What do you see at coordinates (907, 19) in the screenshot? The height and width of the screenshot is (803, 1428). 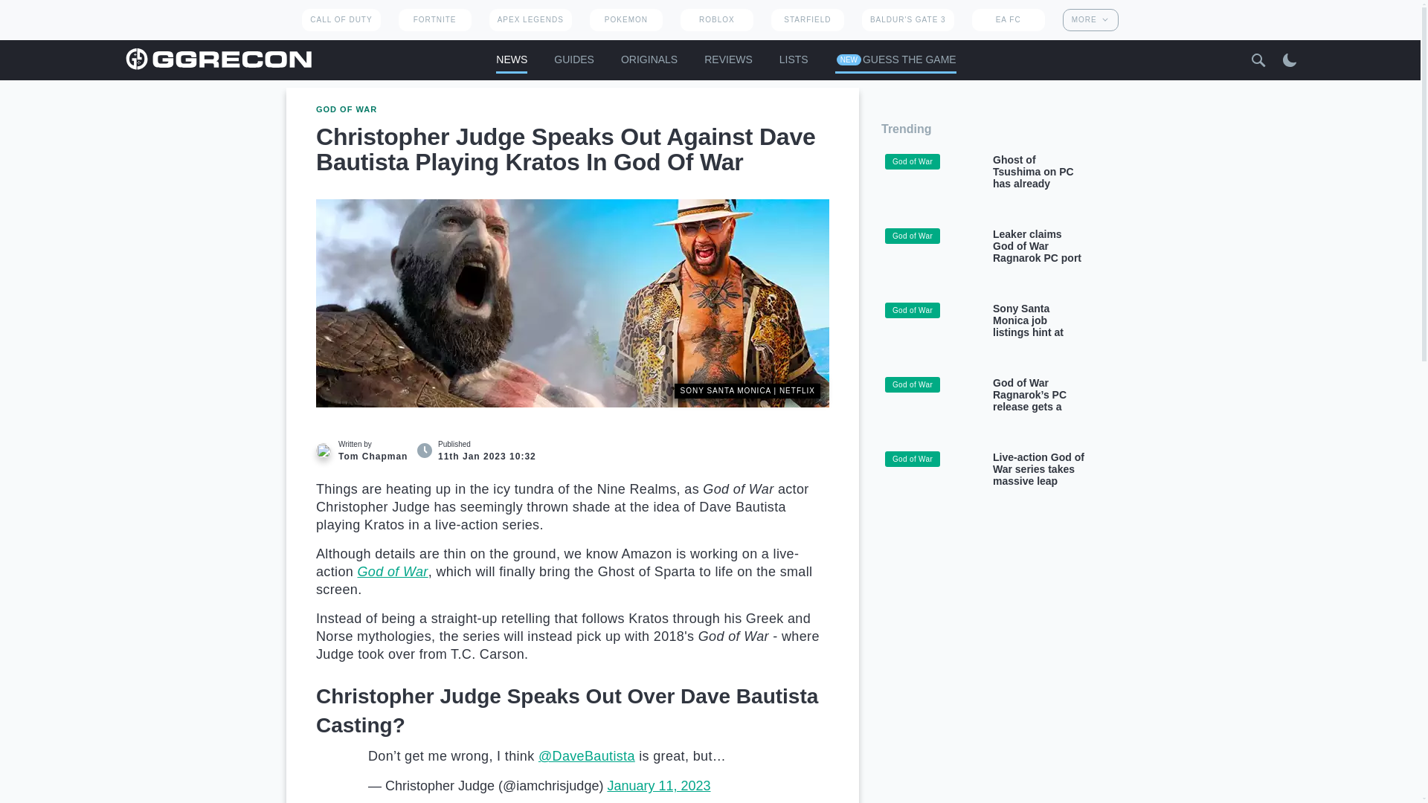 I see `BALDUR'S GATE 3` at bounding box center [907, 19].